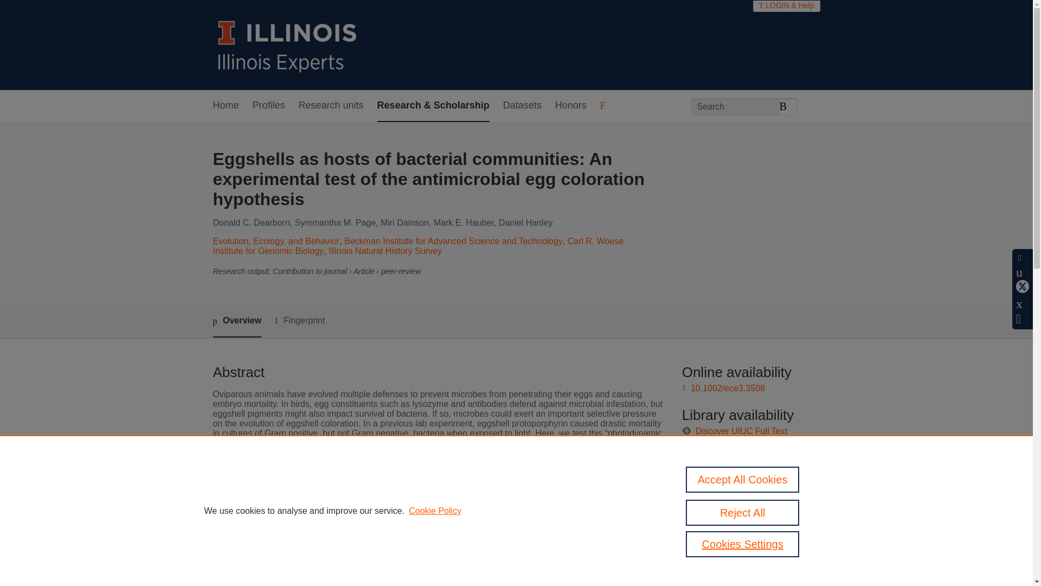 The height and width of the screenshot is (586, 1041). What do you see at coordinates (287, 44) in the screenshot?
I see `University of Illinois Urbana-Champaign Home` at bounding box center [287, 44].